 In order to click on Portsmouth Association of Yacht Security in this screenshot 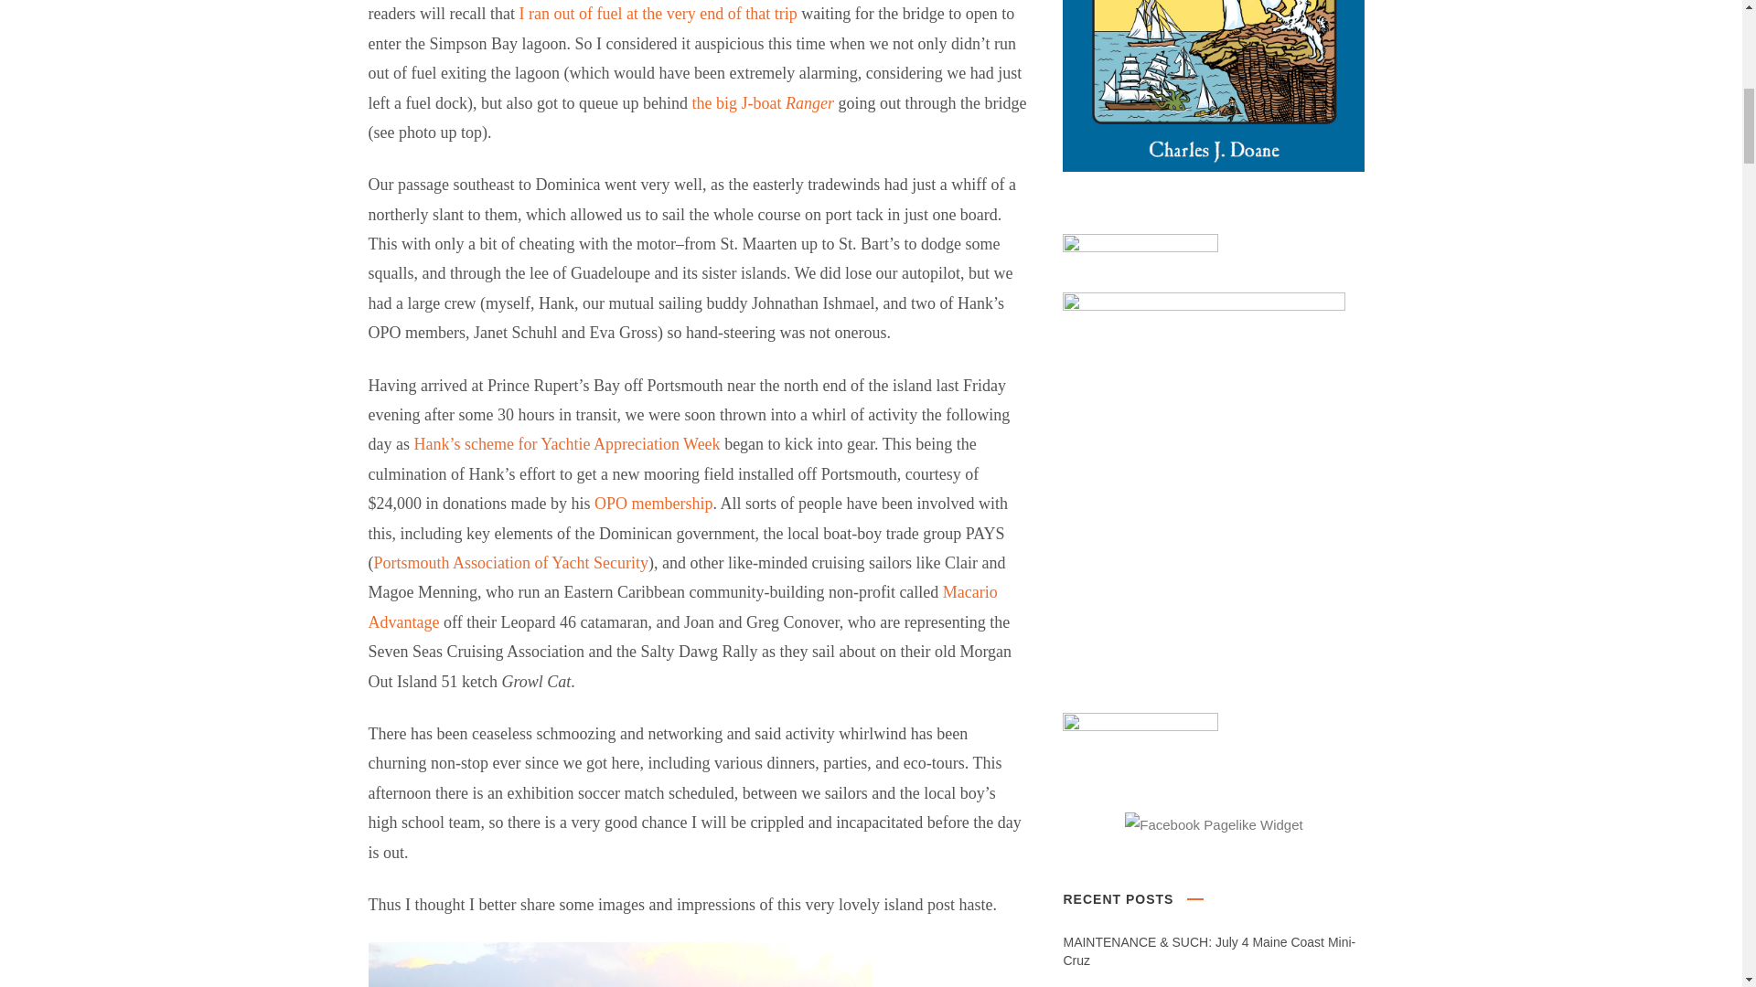, I will do `click(510, 563)`.